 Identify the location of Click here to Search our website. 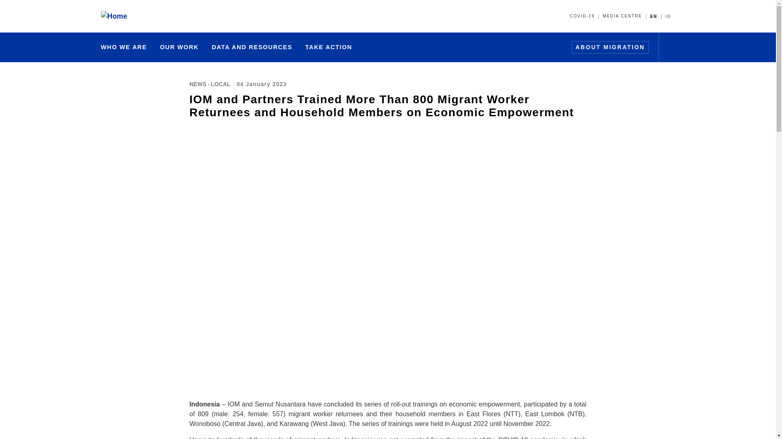
(670, 47).